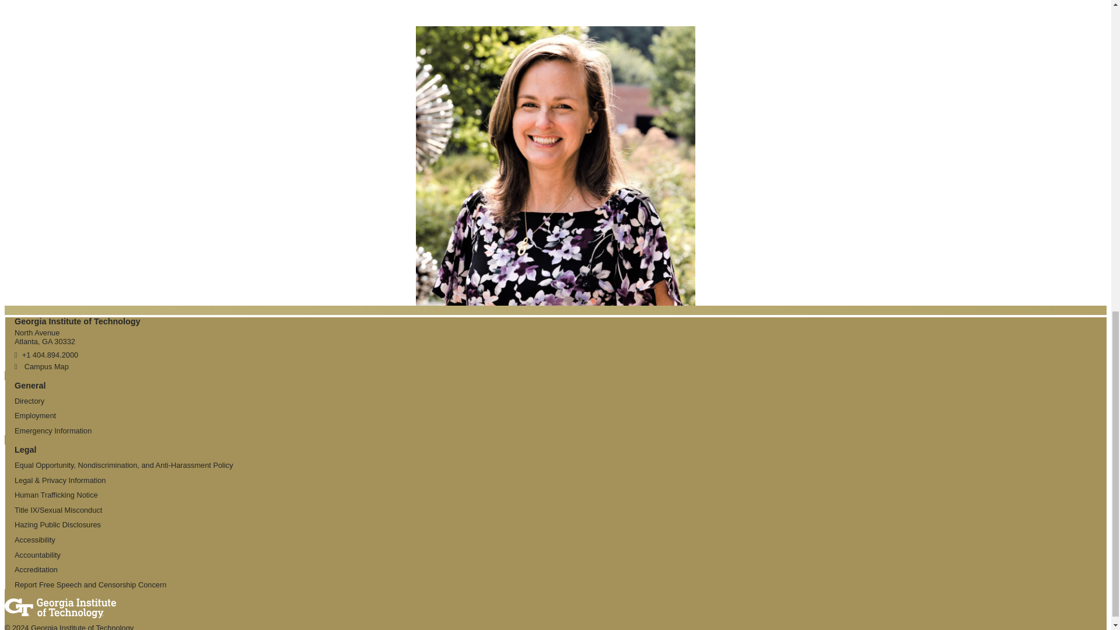  What do you see at coordinates (41, 366) in the screenshot?
I see `Campus Map` at bounding box center [41, 366].